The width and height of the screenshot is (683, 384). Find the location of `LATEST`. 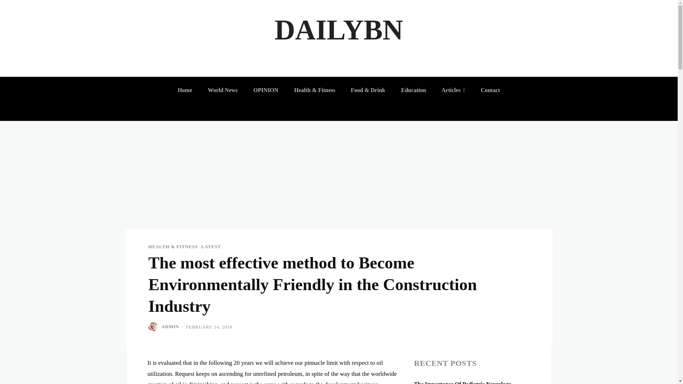

LATEST is located at coordinates (211, 246).